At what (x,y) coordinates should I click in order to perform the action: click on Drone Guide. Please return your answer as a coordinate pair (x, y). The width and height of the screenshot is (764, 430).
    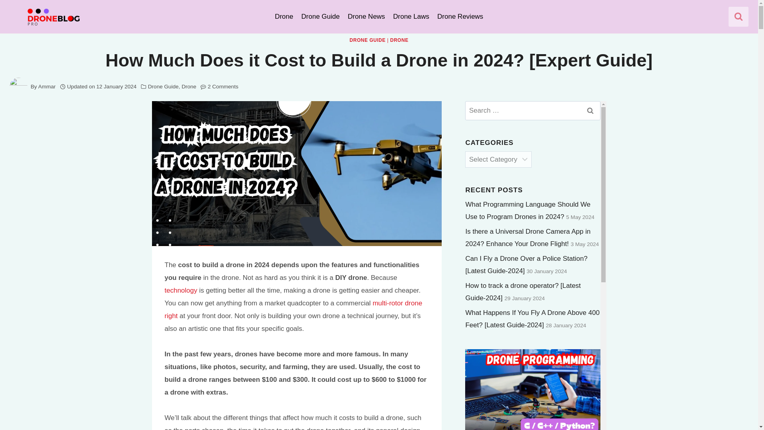
    Looking at the image, I should click on (320, 17).